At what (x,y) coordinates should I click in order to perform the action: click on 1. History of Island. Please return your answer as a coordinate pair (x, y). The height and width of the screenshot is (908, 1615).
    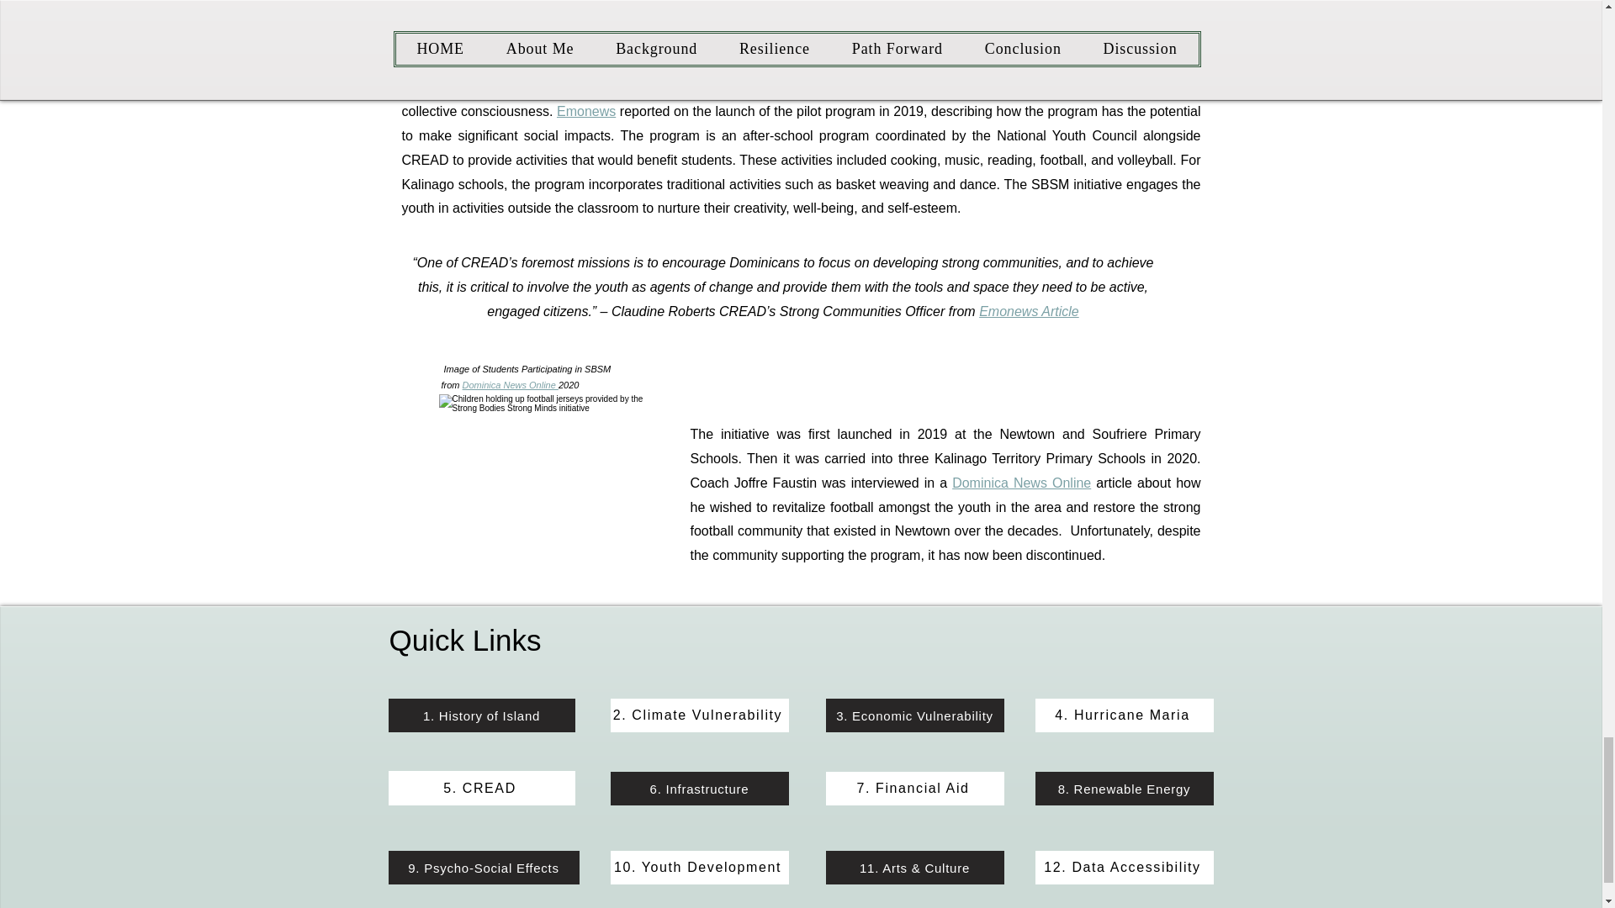
    Looking at the image, I should click on (481, 715).